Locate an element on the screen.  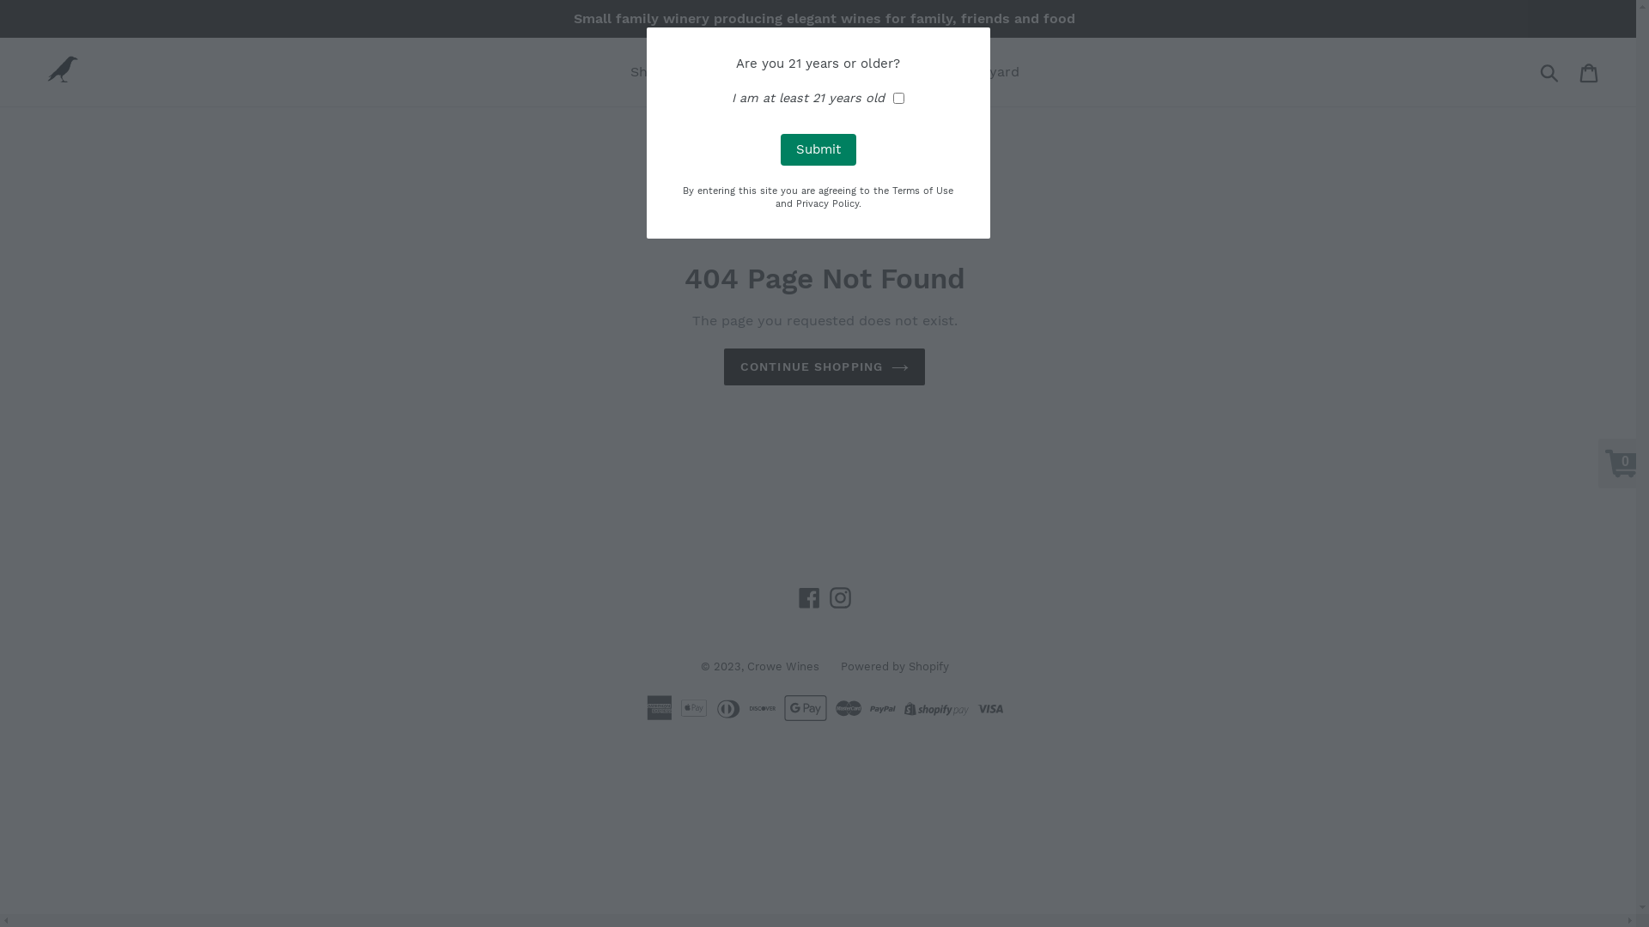
Contact is located at coordinates (866, 72).